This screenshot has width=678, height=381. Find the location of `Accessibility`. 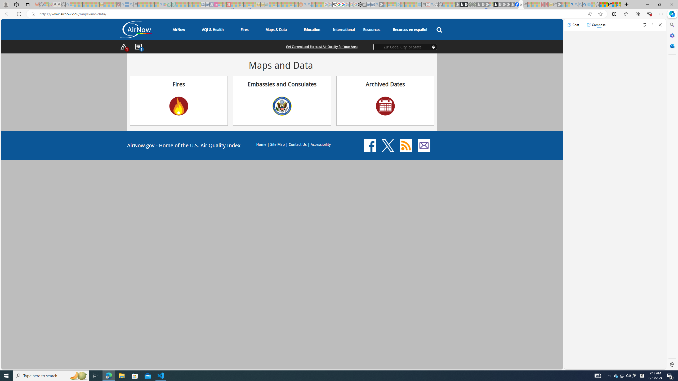

Accessibility is located at coordinates (320, 144).